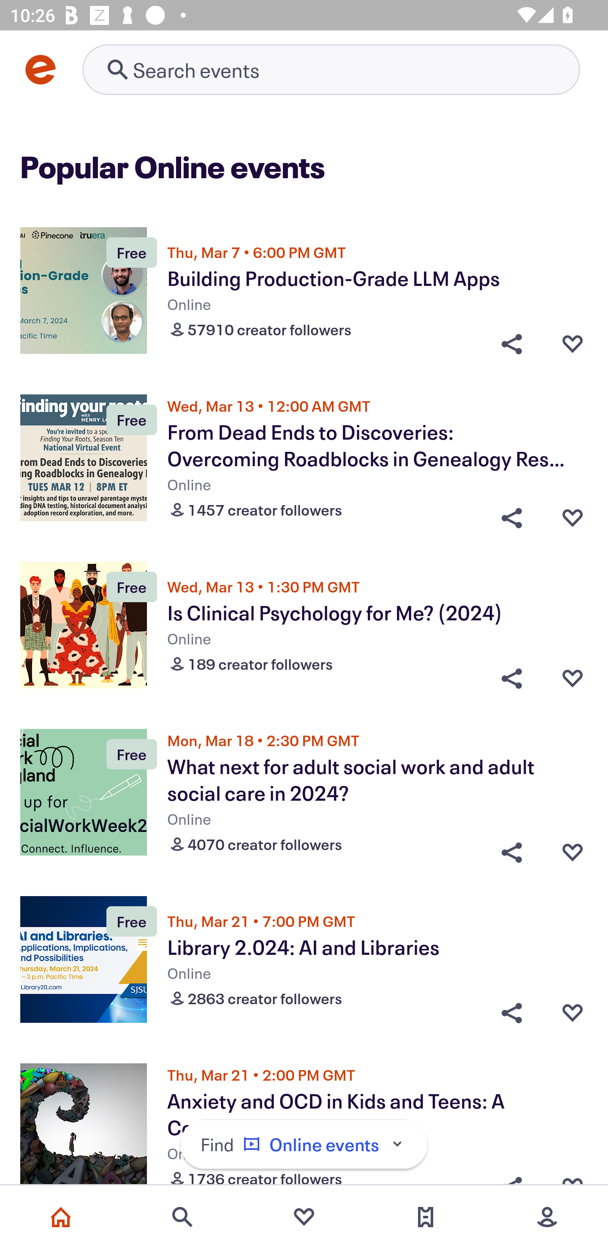 This screenshot has height=1250, width=608. I want to click on Retry's image Search events, so click(331, 69).